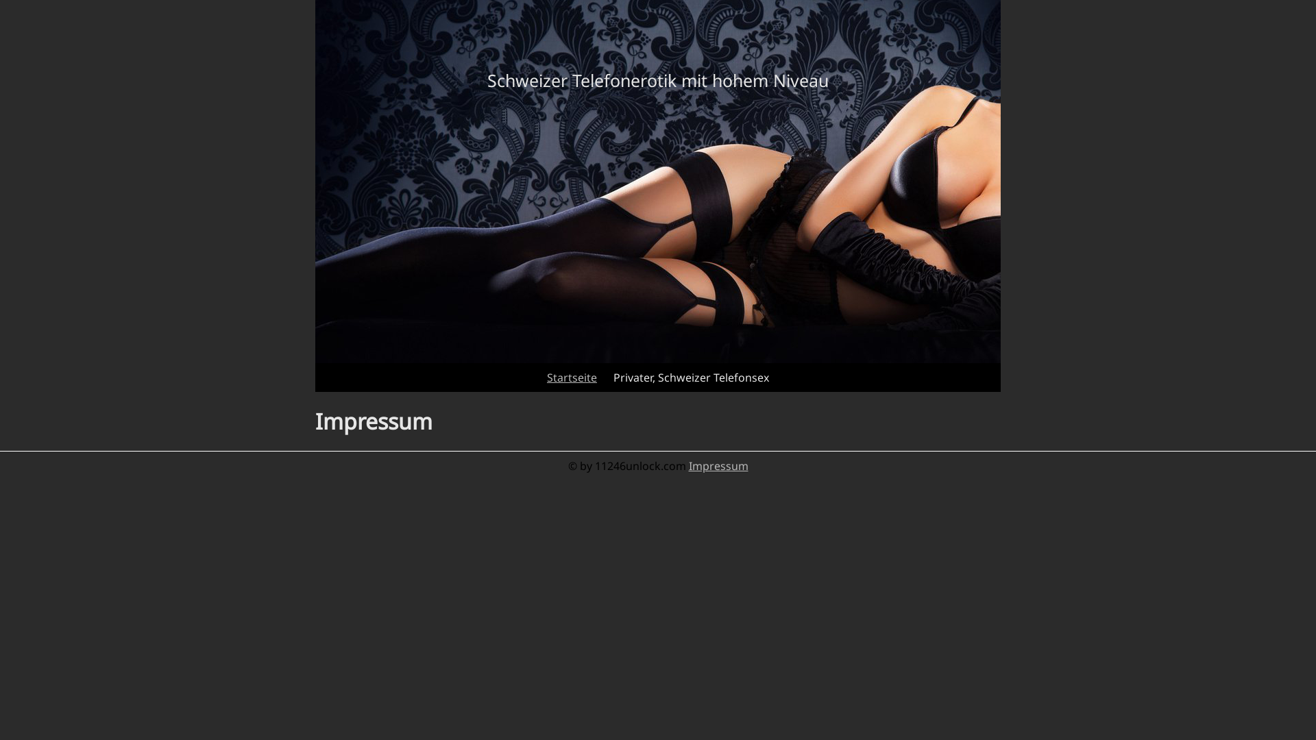 The image size is (1316, 740). Describe the element at coordinates (572, 378) in the screenshot. I see `Startseite` at that location.